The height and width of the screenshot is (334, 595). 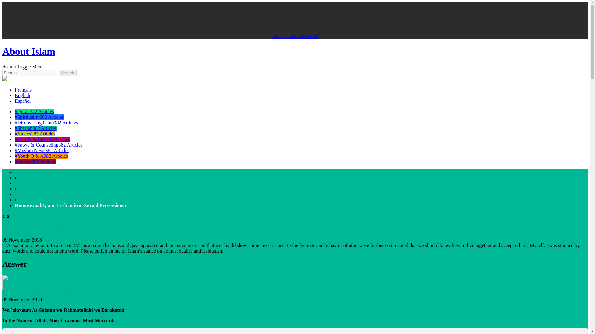 I want to click on Advertise and Market to Muslims, so click(x=295, y=36).